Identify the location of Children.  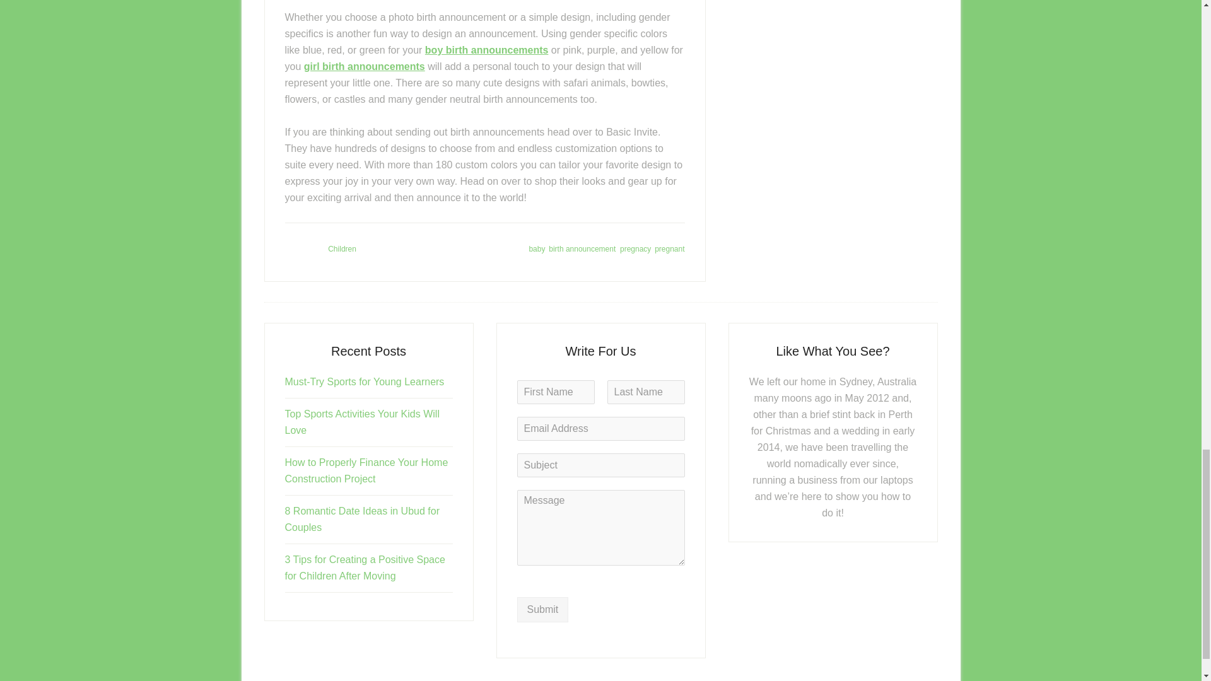
(342, 248).